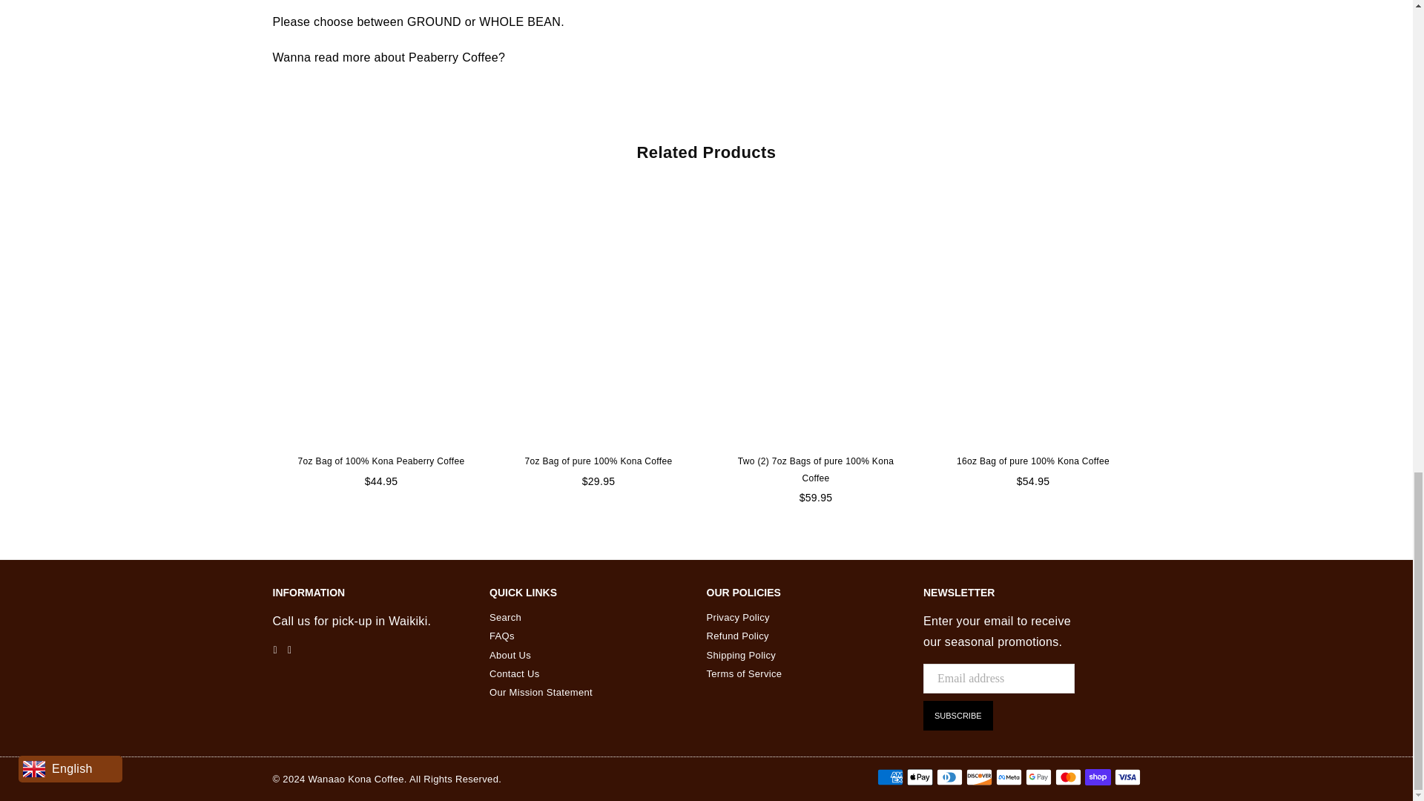  What do you see at coordinates (275, 650) in the screenshot?
I see `Wana'ao Kona Coffee on Facebook` at bounding box center [275, 650].